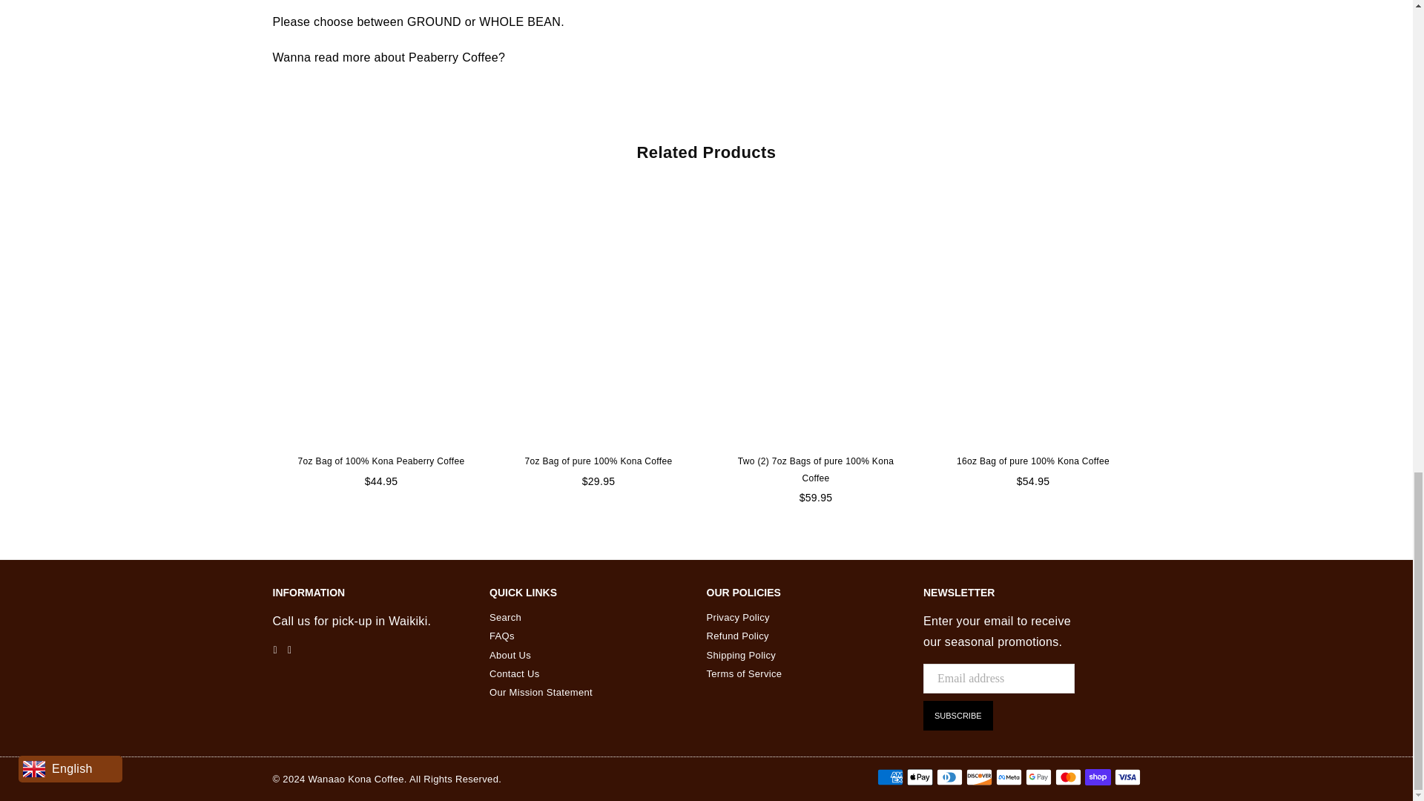  What do you see at coordinates (275, 650) in the screenshot?
I see `Wana'ao Kona Coffee on Facebook` at bounding box center [275, 650].